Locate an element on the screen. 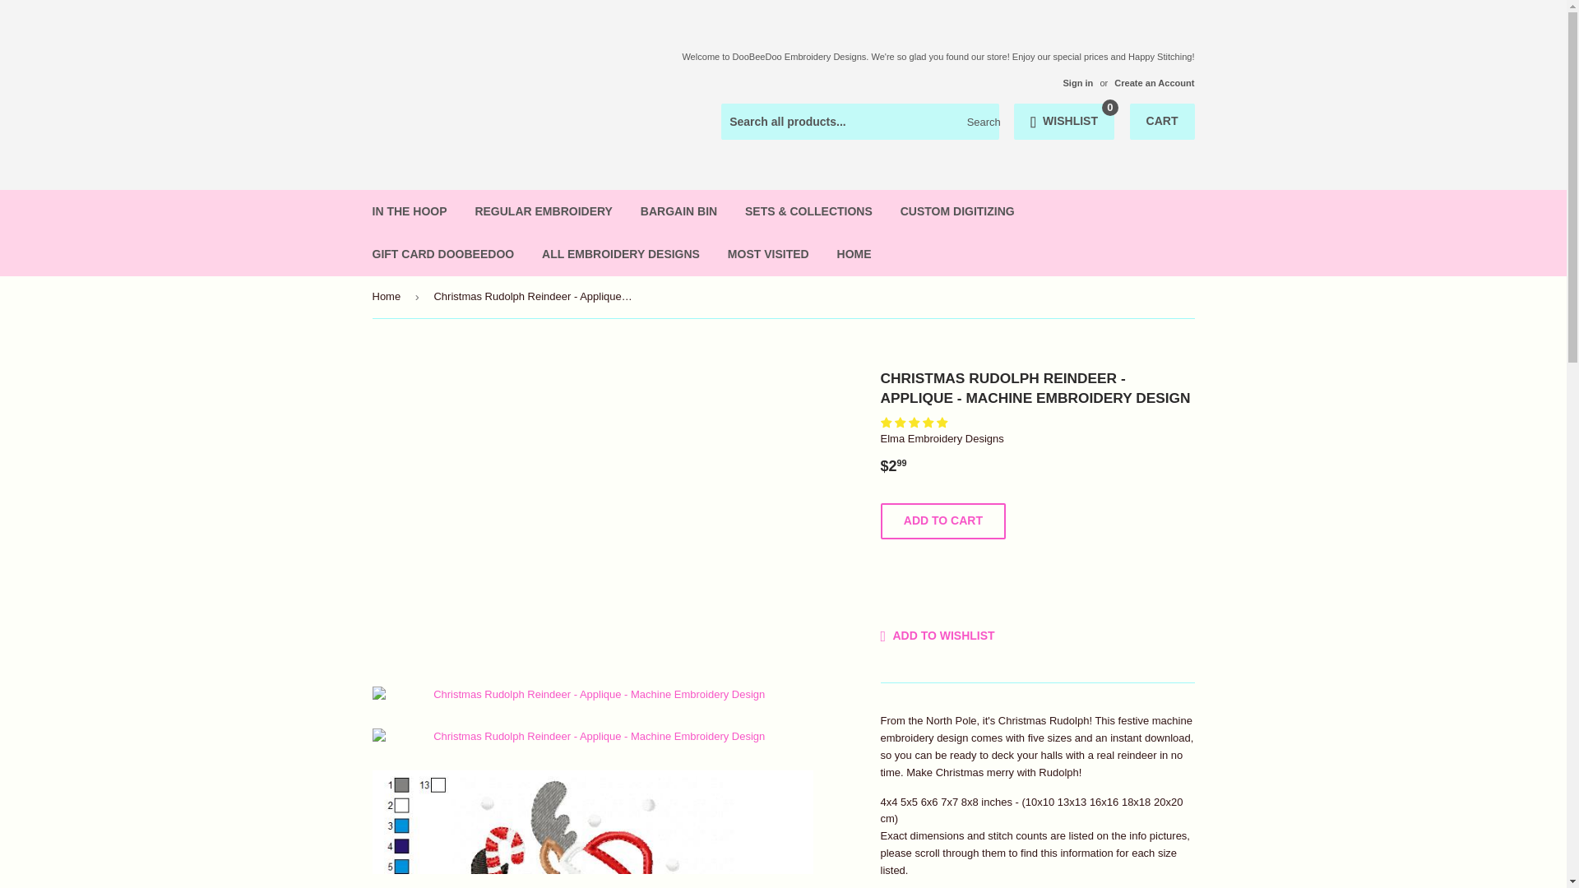 The width and height of the screenshot is (1579, 888). Create an Account is located at coordinates (1154, 82).